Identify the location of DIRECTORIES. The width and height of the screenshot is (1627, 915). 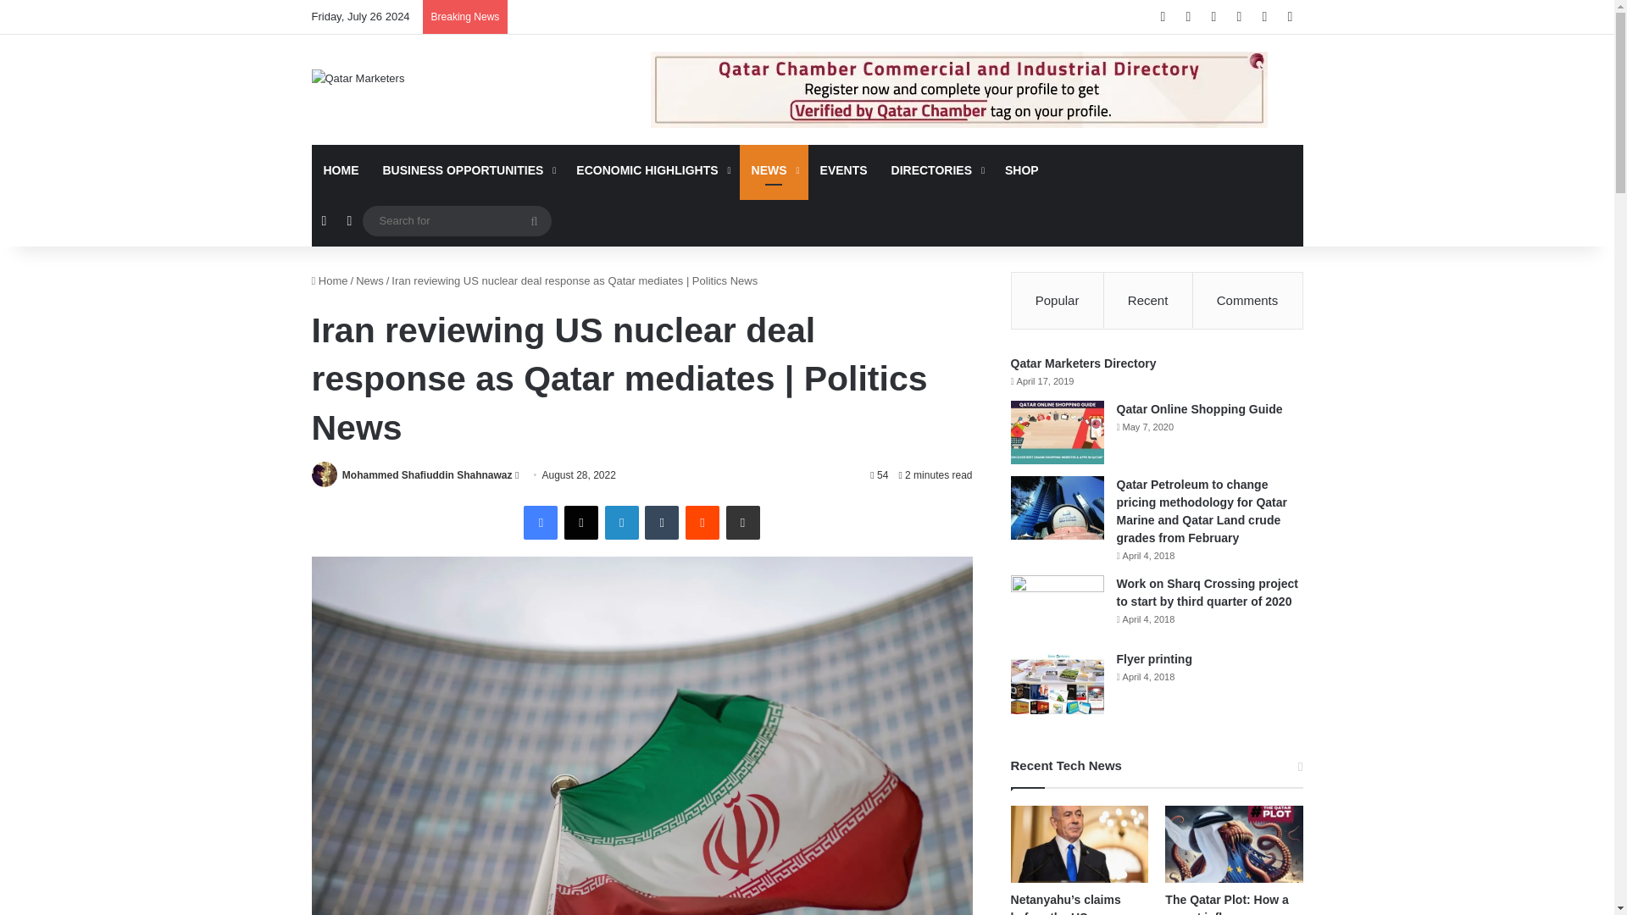
(936, 169).